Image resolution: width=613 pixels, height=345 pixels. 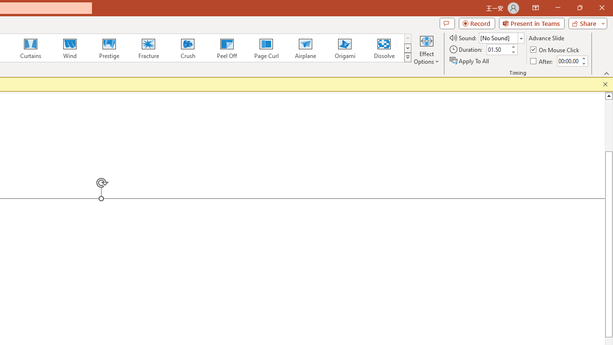 I want to click on After, so click(x=568, y=61).